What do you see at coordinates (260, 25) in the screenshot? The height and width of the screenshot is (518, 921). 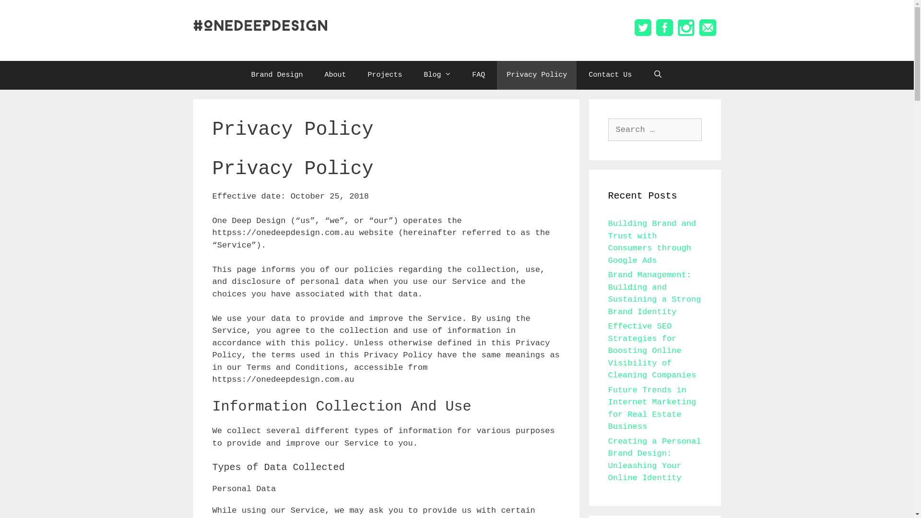 I see `One Deep Design` at bounding box center [260, 25].